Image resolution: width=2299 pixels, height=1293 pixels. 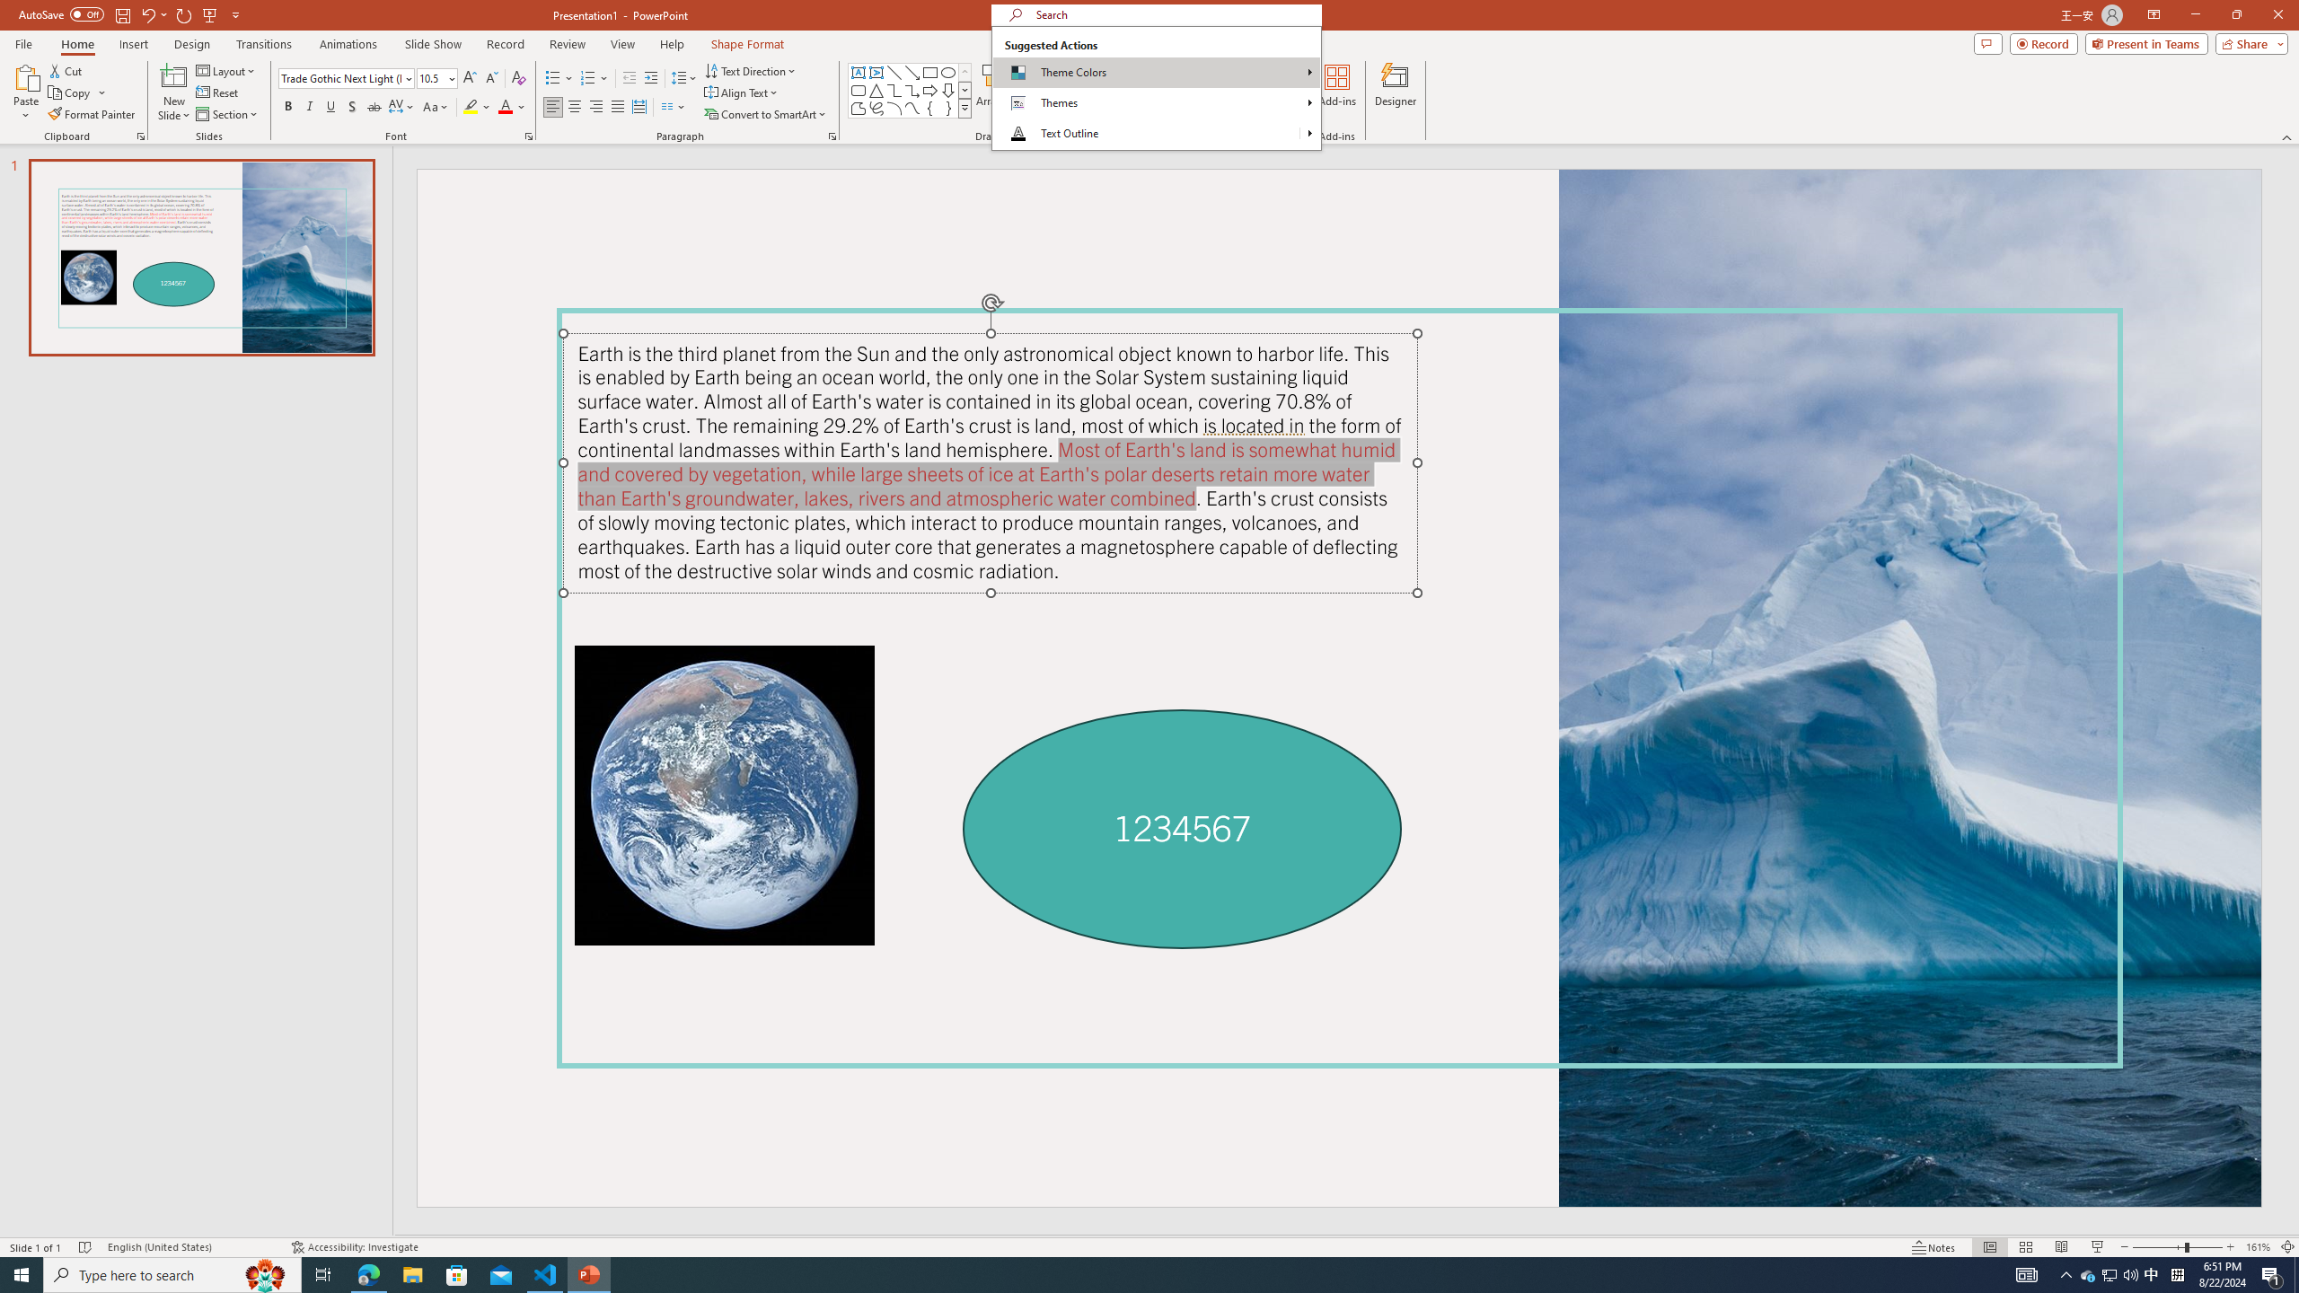 What do you see at coordinates (1067, 90) in the screenshot?
I see `Shape Outline Teal, Accent 1` at bounding box center [1067, 90].